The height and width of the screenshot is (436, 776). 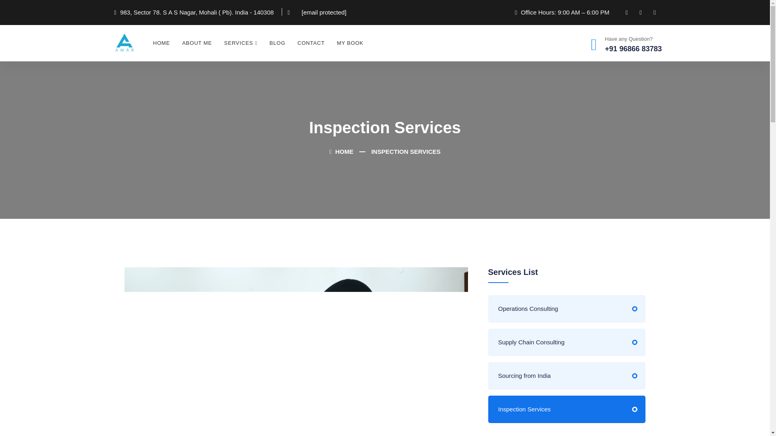 I want to click on MY BOOK, so click(x=350, y=43).